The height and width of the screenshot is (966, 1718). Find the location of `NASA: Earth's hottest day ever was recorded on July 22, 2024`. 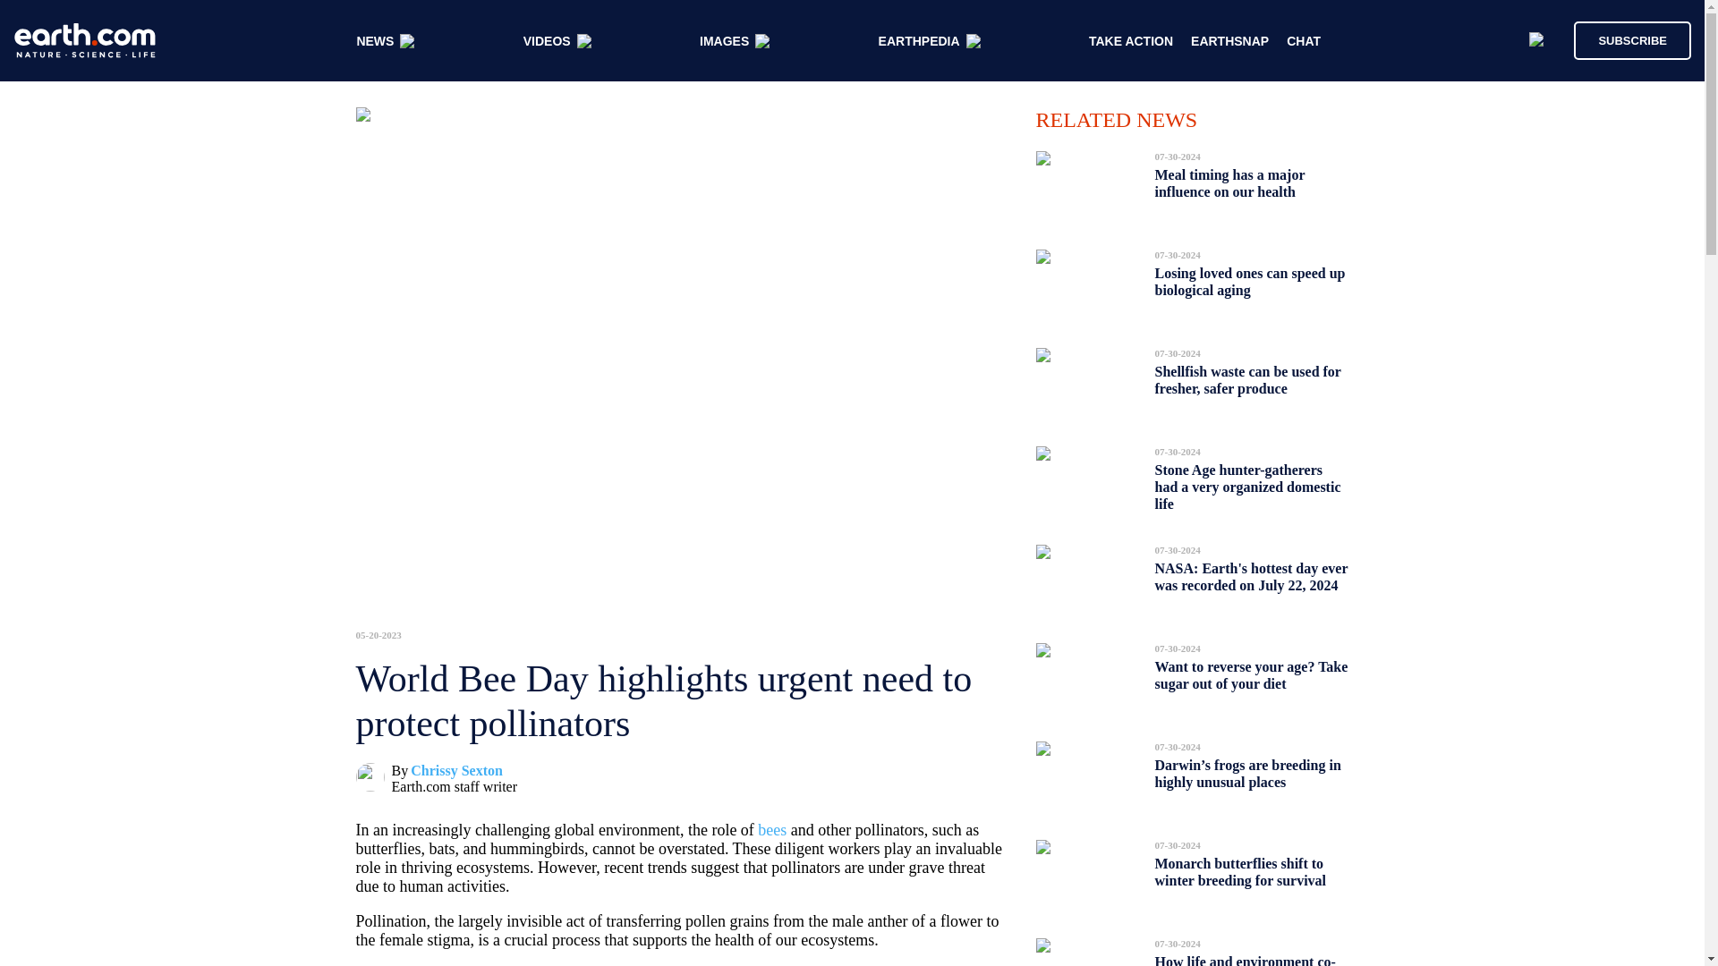

NASA: Earth's hottest day ever was recorded on July 22, 2024 is located at coordinates (1251, 576).